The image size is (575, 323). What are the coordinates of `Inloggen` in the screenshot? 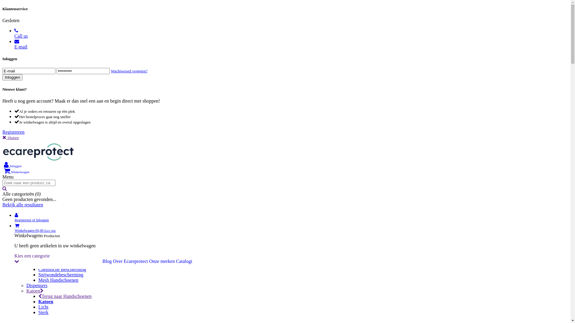 It's located at (13, 77).